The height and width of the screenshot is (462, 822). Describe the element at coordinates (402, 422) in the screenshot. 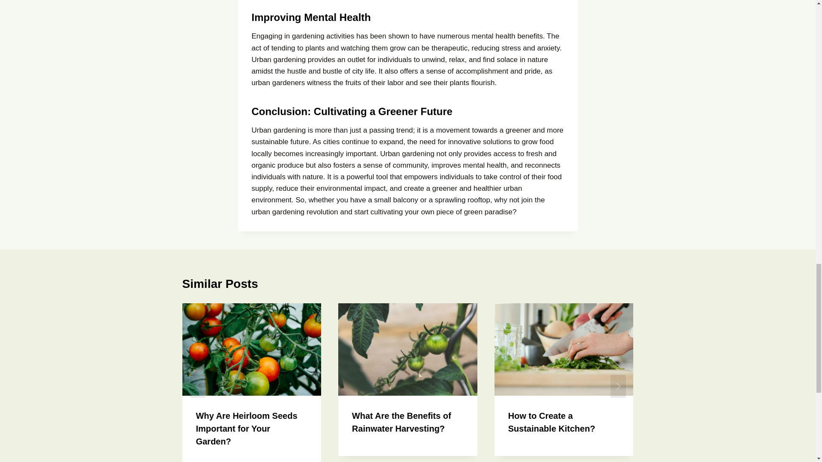

I see `What Are the Benefits of Rainwater Harvesting?` at that location.